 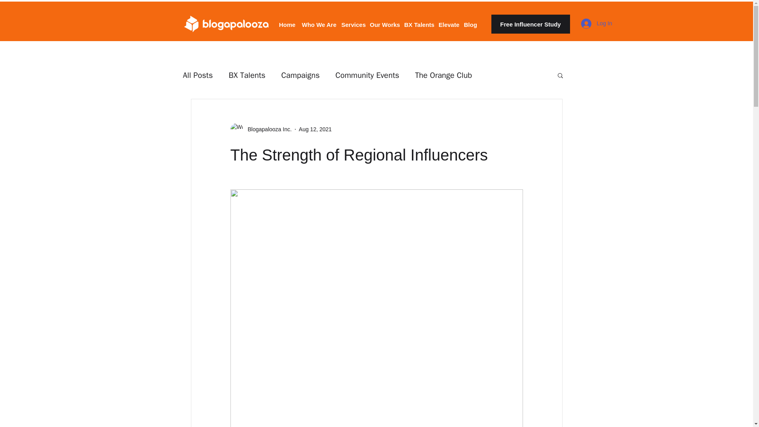 I want to click on Community Events, so click(x=367, y=75).